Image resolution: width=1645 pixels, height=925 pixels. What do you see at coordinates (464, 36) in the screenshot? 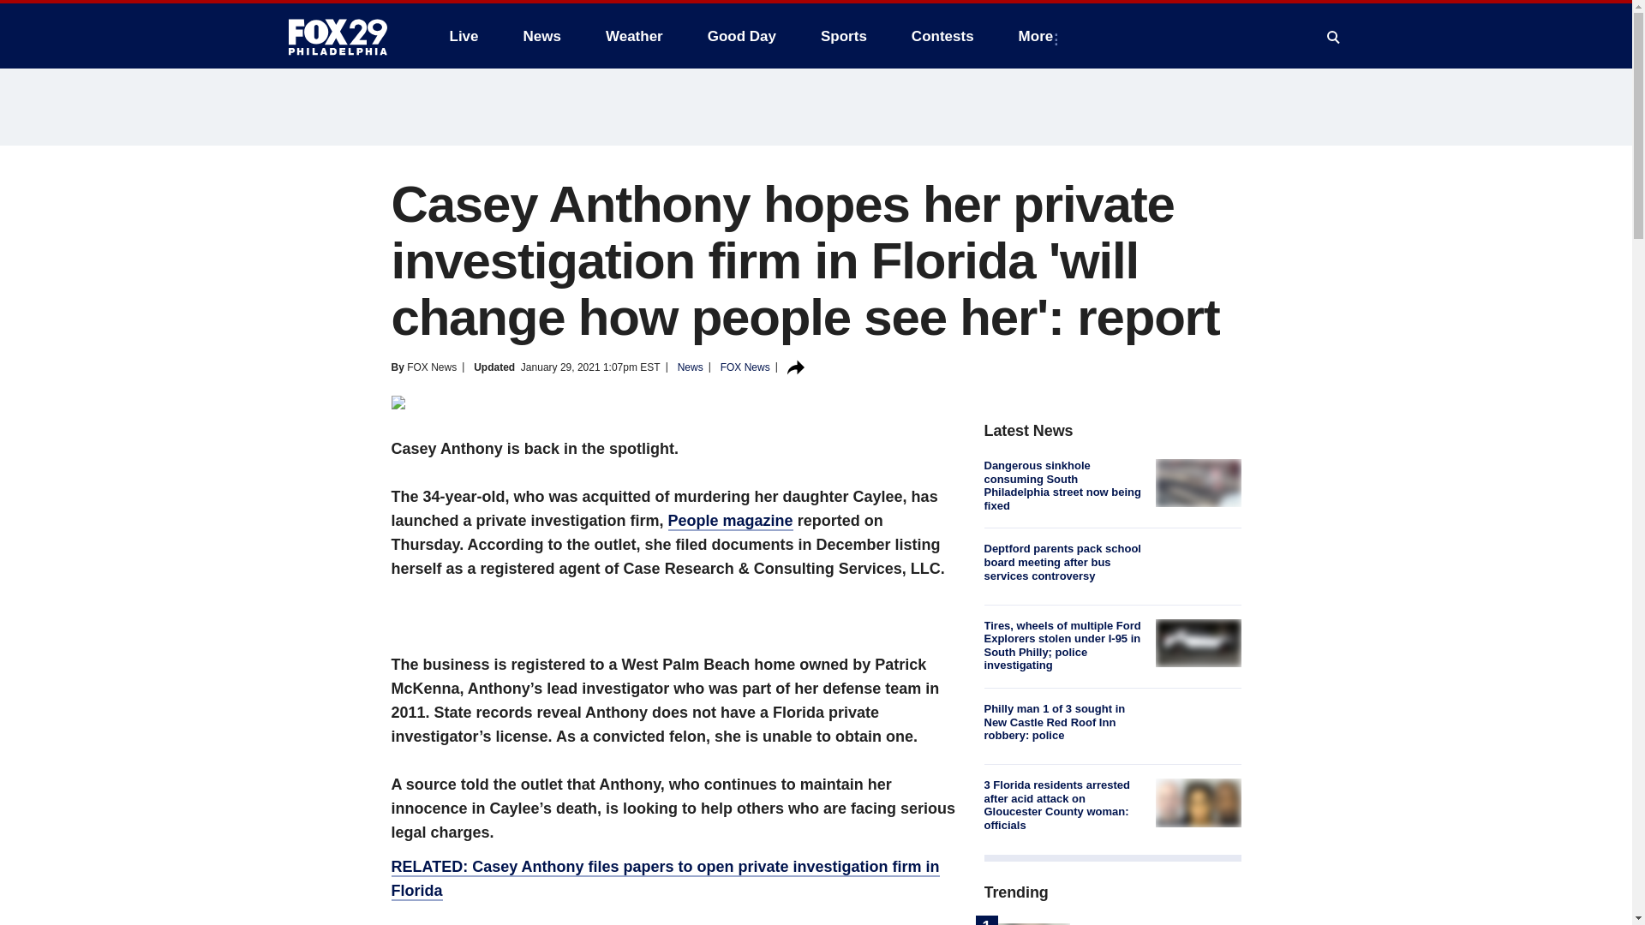
I see `Live` at bounding box center [464, 36].